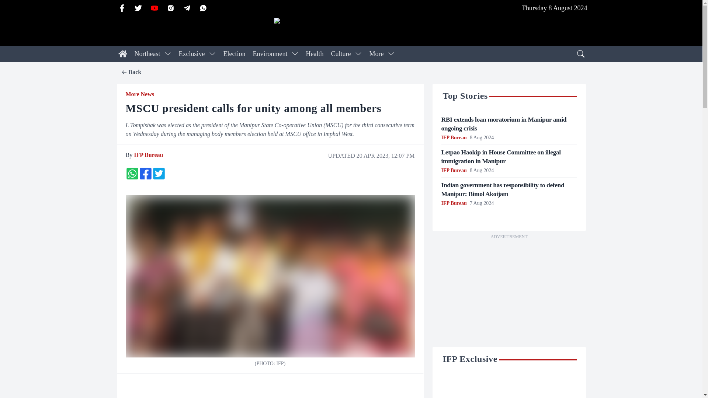  I want to click on Election, so click(234, 54).